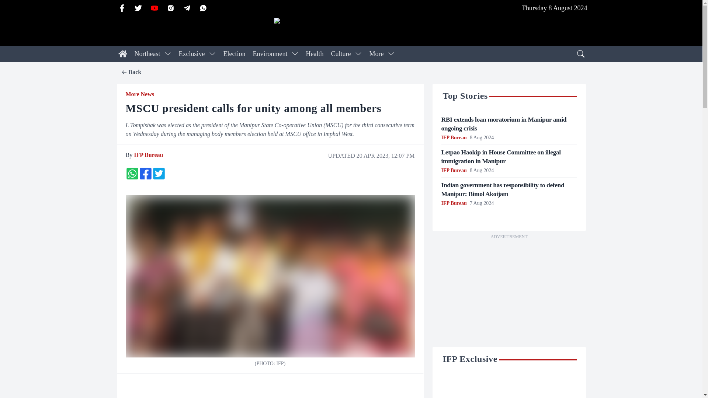  I want to click on Election, so click(234, 54).